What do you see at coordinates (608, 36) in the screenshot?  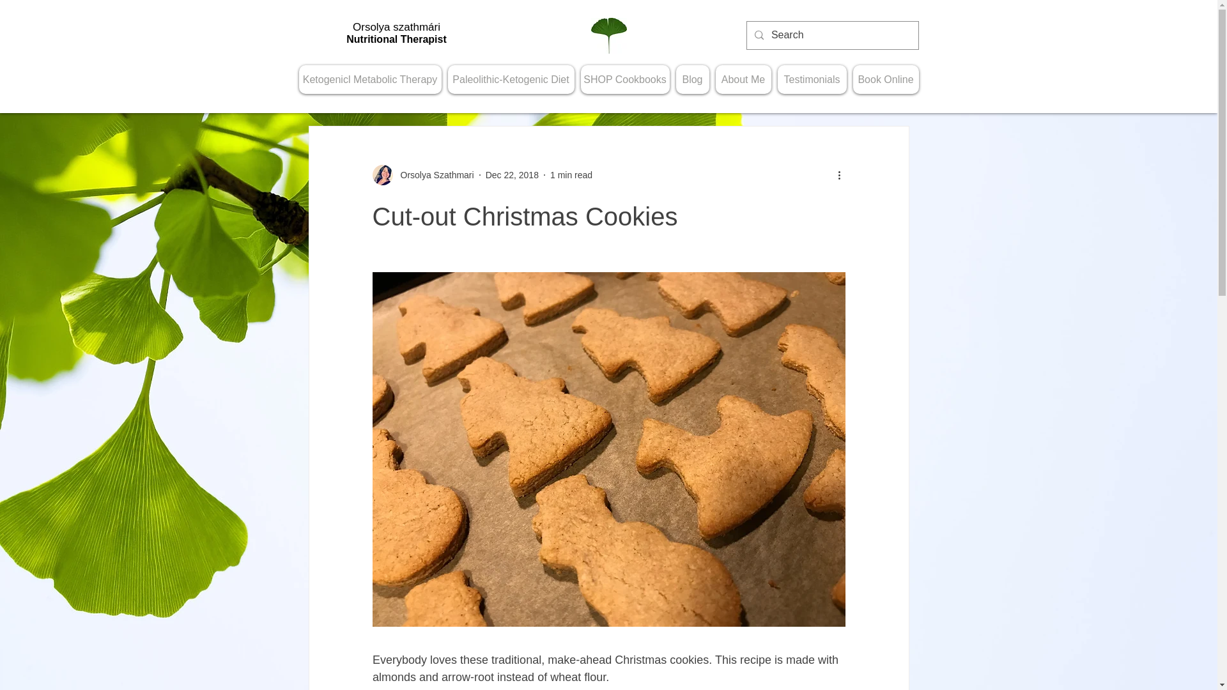 I see `Home` at bounding box center [608, 36].